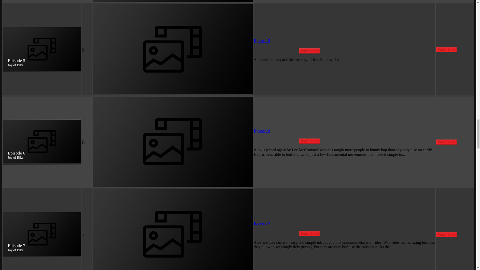 This screenshot has width=480, height=270. What do you see at coordinates (262, 131) in the screenshot?
I see `Episode 6` at bounding box center [262, 131].